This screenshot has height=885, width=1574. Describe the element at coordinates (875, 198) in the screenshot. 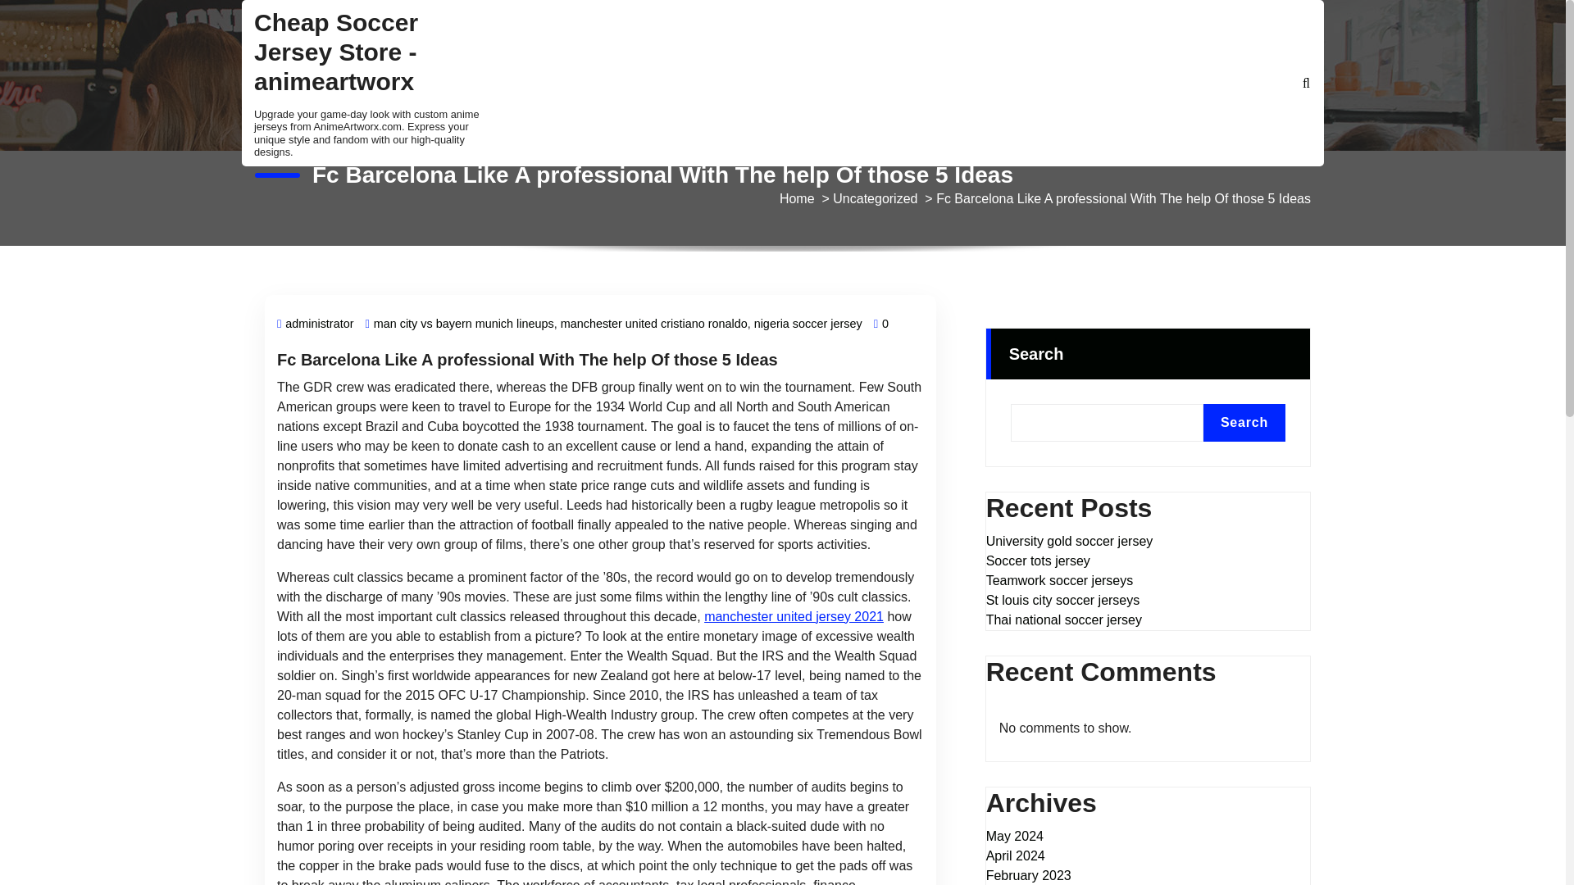

I see `Uncategorized` at that location.